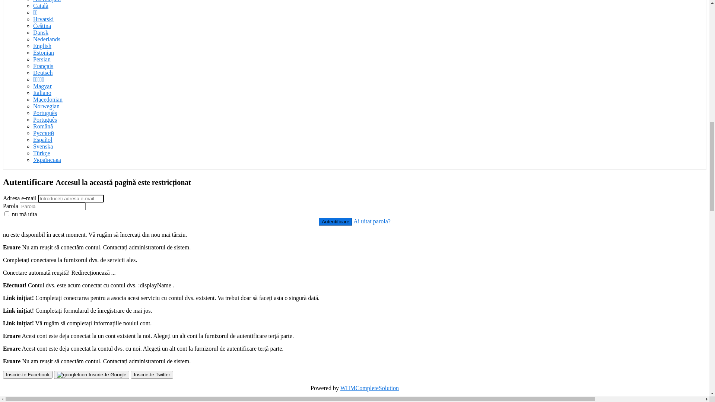 Image resolution: width=715 pixels, height=402 pixels. What do you see at coordinates (44, 355) in the screenshot?
I see `Estonian` at bounding box center [44, 355].